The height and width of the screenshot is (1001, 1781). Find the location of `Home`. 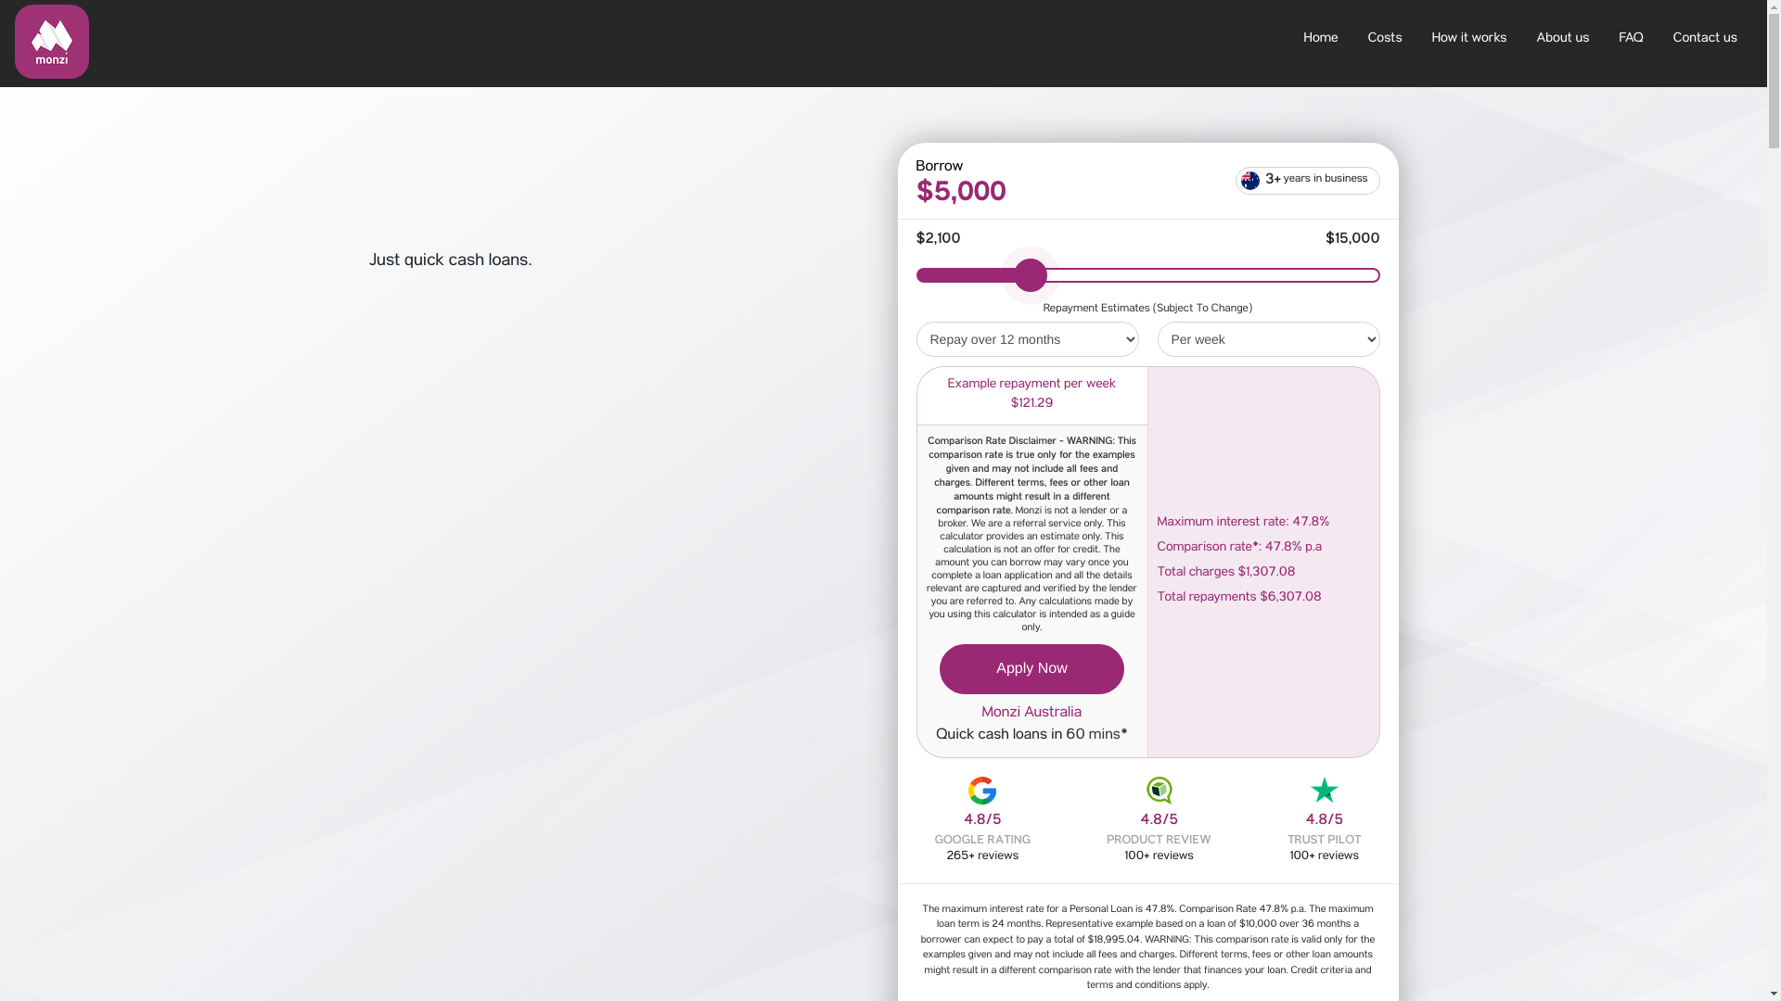

Home is located at coordinates (1321, 40).